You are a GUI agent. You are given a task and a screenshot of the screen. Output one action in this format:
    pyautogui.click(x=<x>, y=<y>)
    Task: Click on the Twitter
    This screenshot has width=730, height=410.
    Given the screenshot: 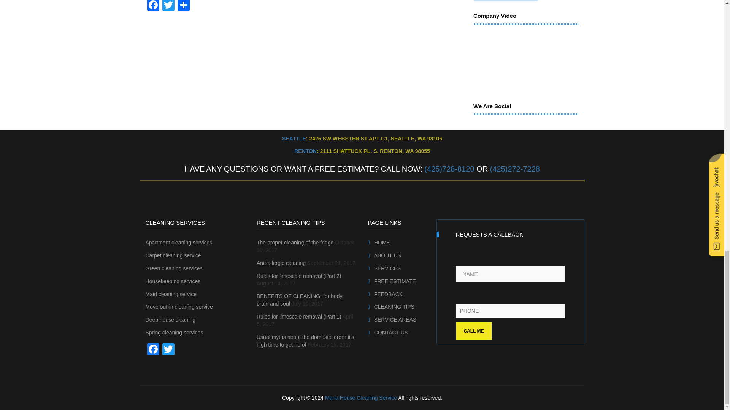 What is the action you would take?
    pyautogui.click(x=168, y=6)
    